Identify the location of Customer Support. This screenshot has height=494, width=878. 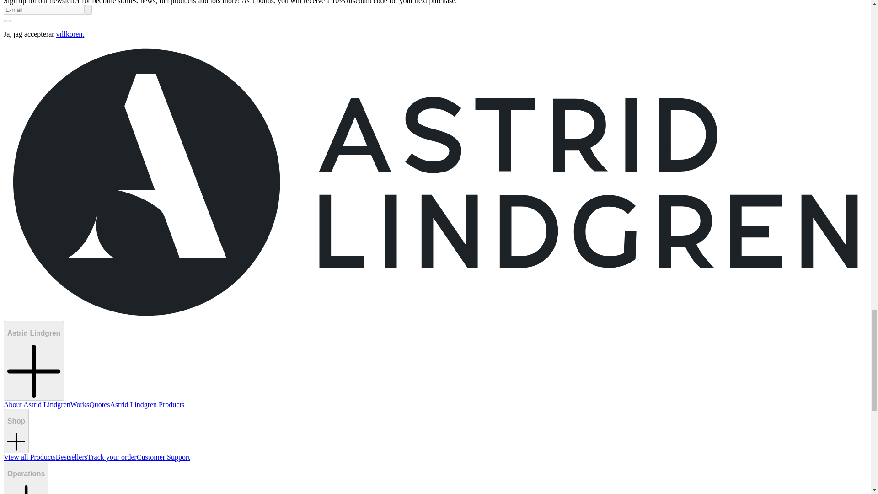
(164, 457).